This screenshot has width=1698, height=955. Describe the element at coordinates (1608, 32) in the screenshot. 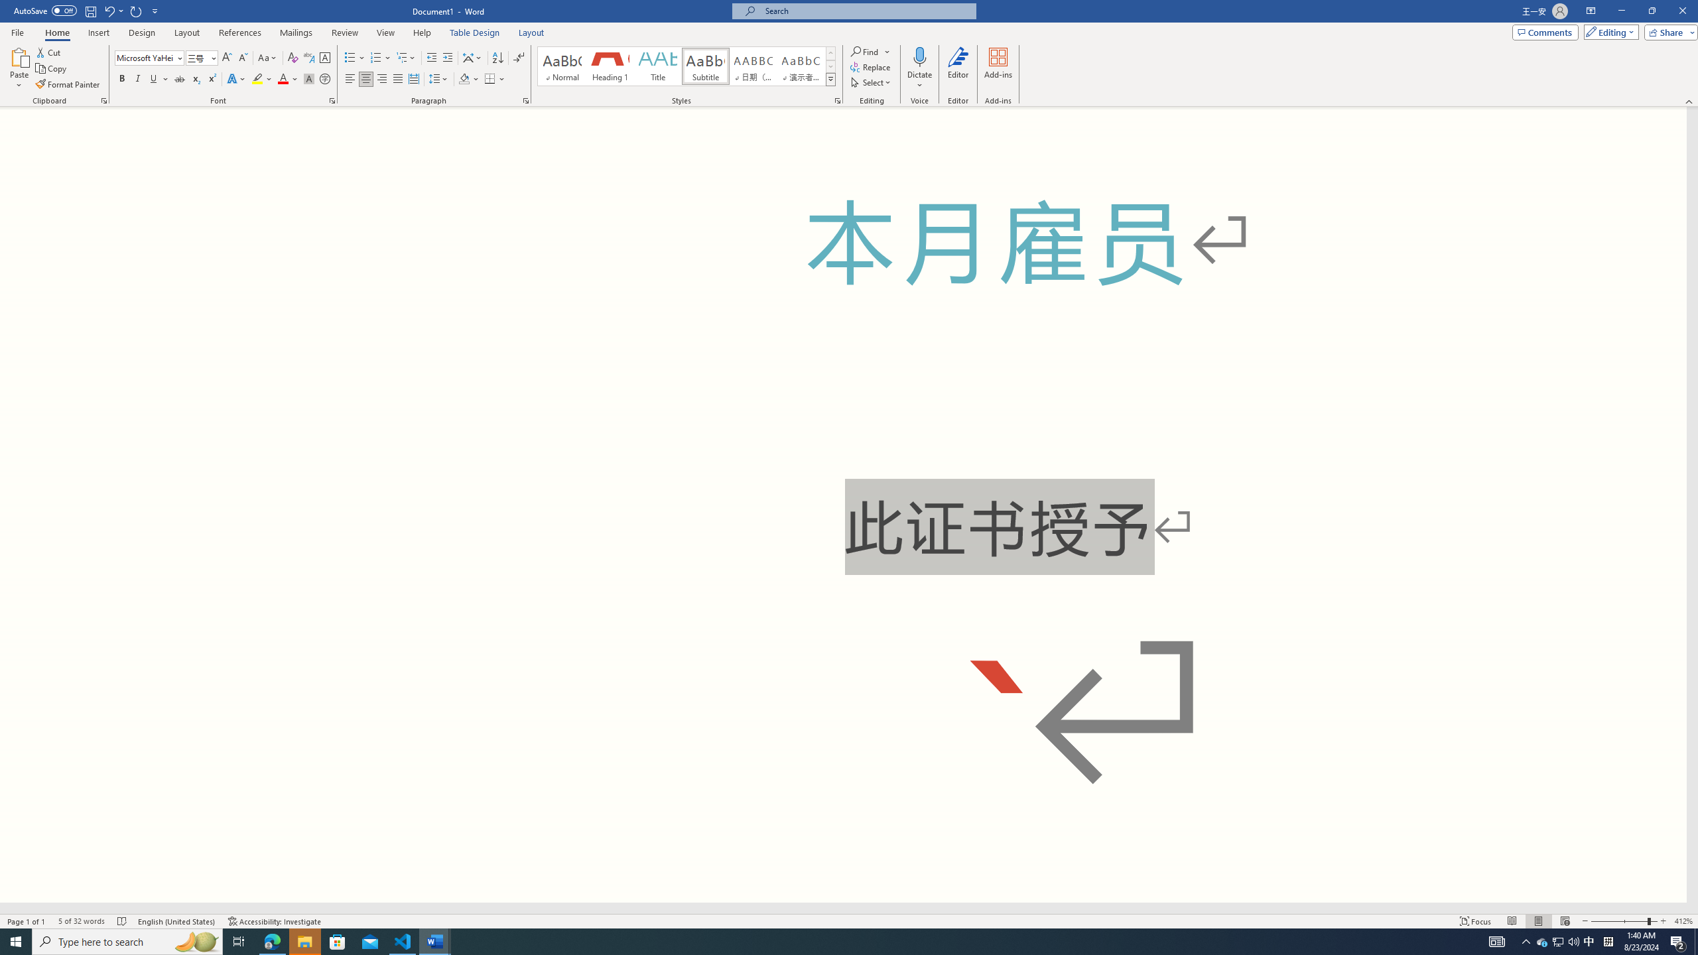

I see `Editing` at that location.